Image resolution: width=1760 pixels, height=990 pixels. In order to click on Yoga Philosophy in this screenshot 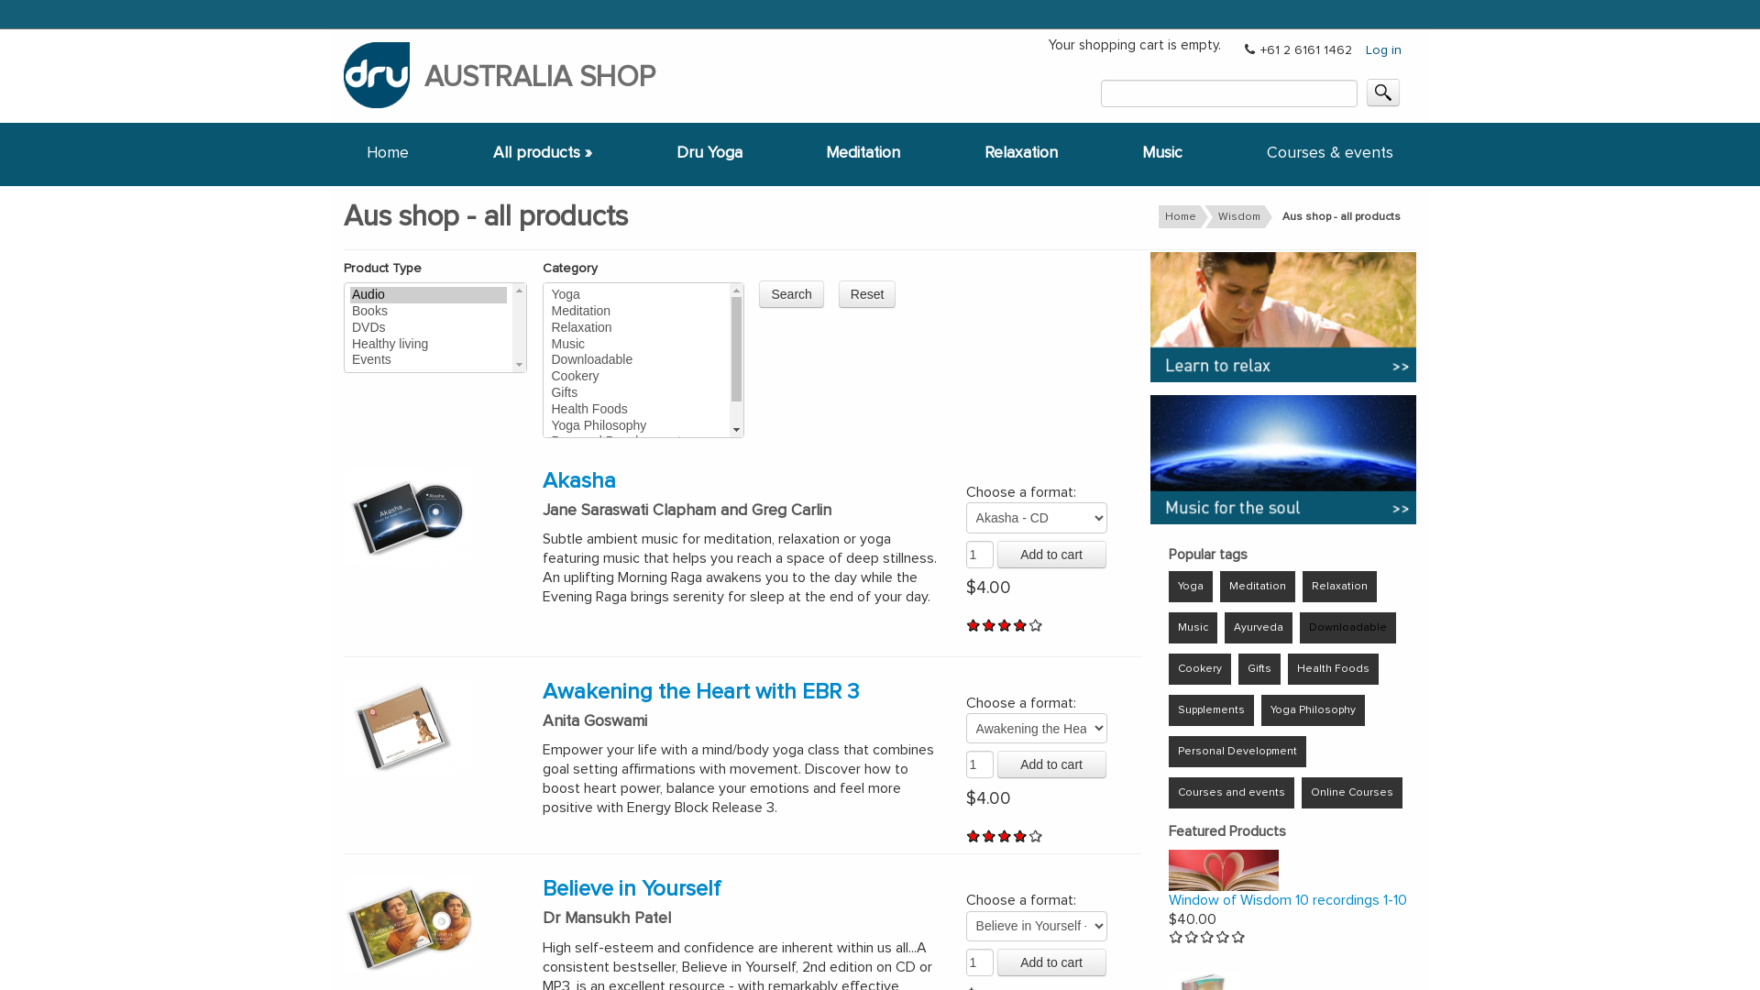, I will do `click(1313, 710)`.